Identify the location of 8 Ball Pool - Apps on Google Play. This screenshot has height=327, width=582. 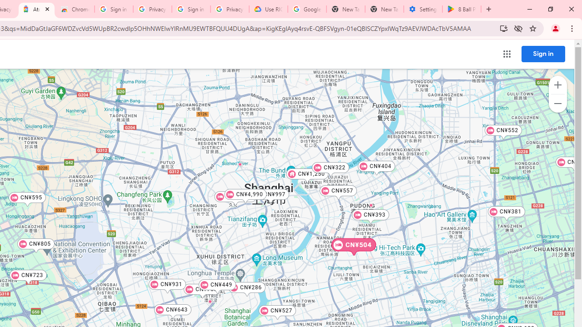
(462, 9).